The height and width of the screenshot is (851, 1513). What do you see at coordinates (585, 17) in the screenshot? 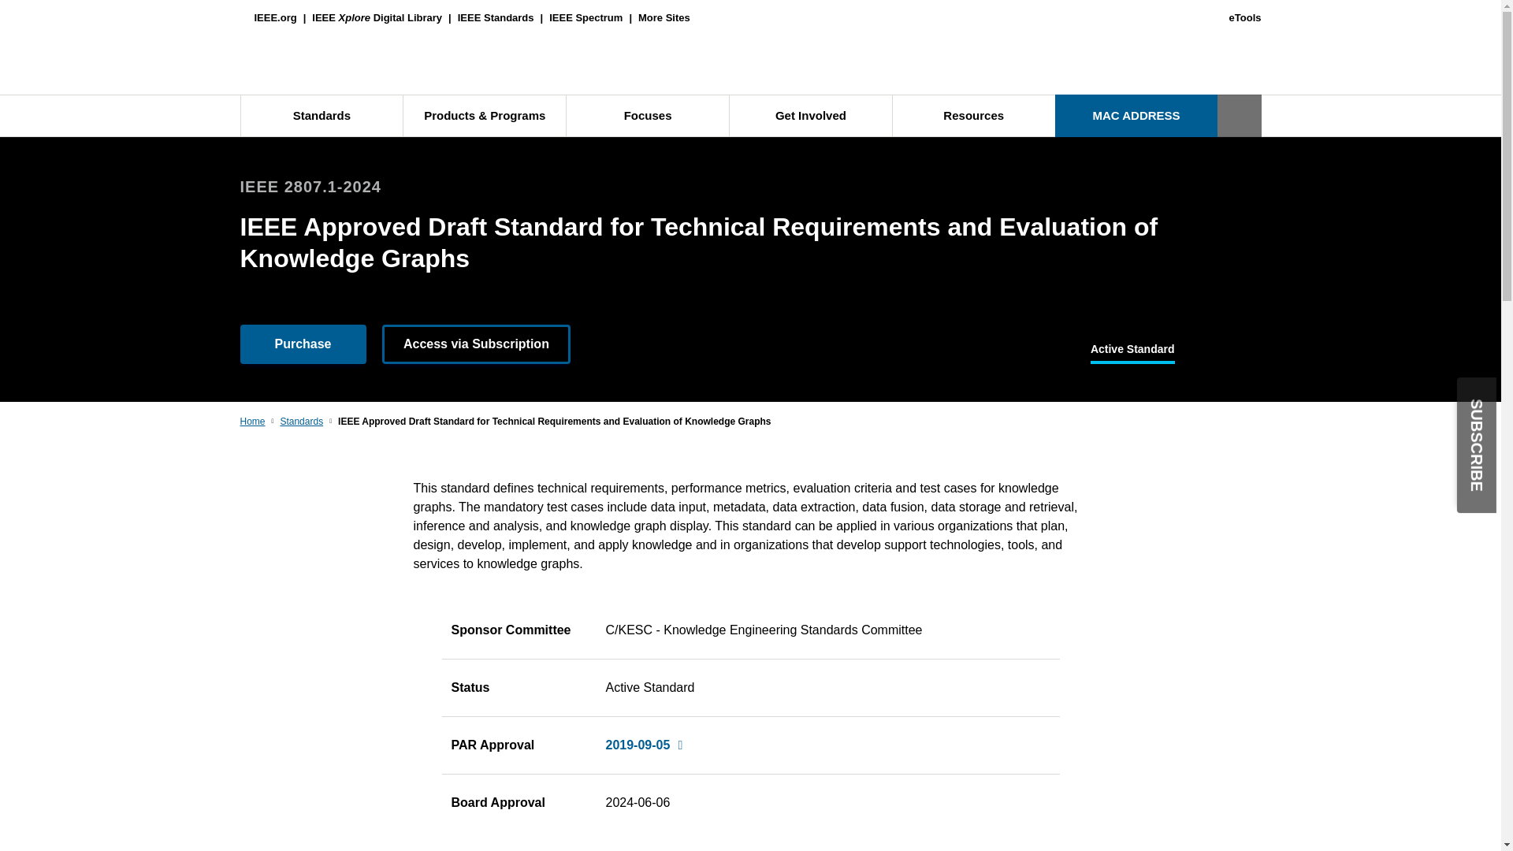
I see `IEEE Spectrum` at bounding box center [585, 17].